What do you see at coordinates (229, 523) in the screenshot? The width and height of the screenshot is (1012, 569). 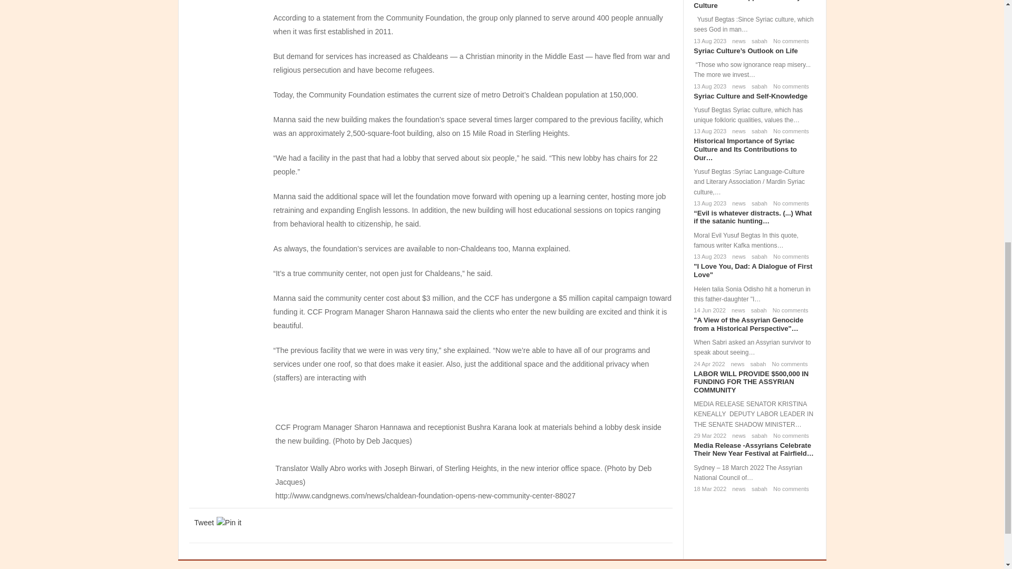 I see `Pin it` at bounding box center [229, 523].